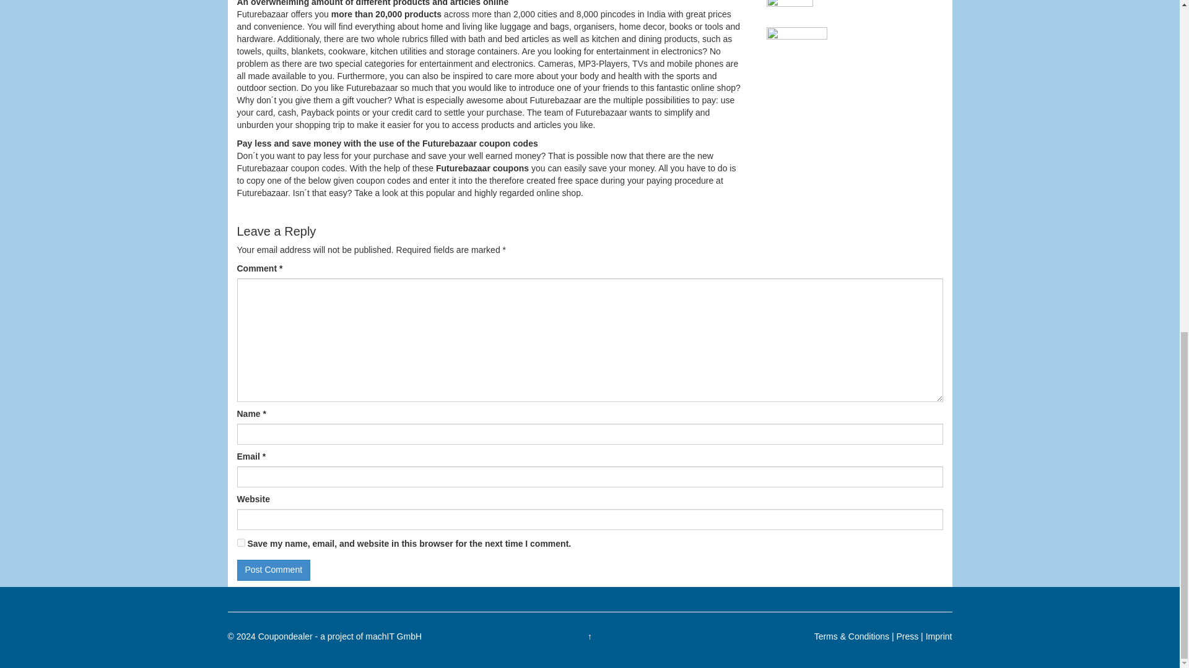 This screenshot has width=1189, height=668. I want to click on change to Indiatimes-shopping Coupon Codes, so click(790, 4).